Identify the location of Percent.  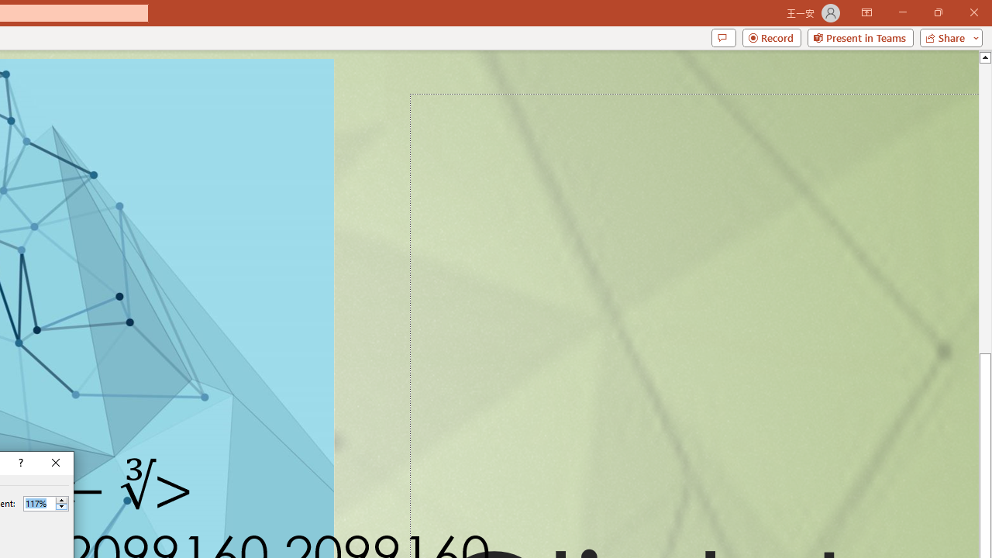
(46, 504).